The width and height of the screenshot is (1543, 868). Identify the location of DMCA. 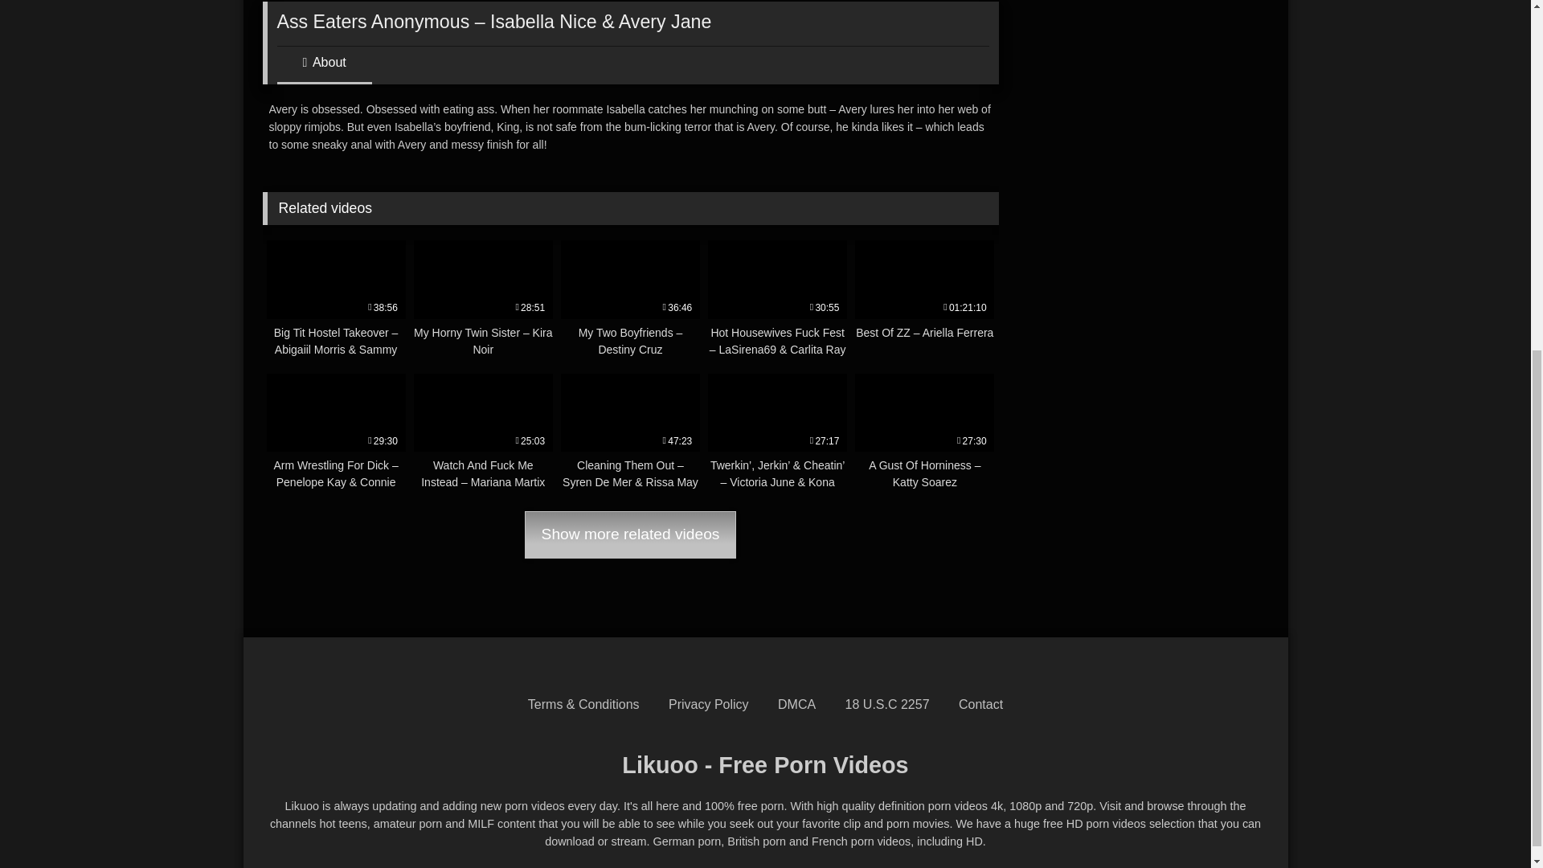
(796, 704).